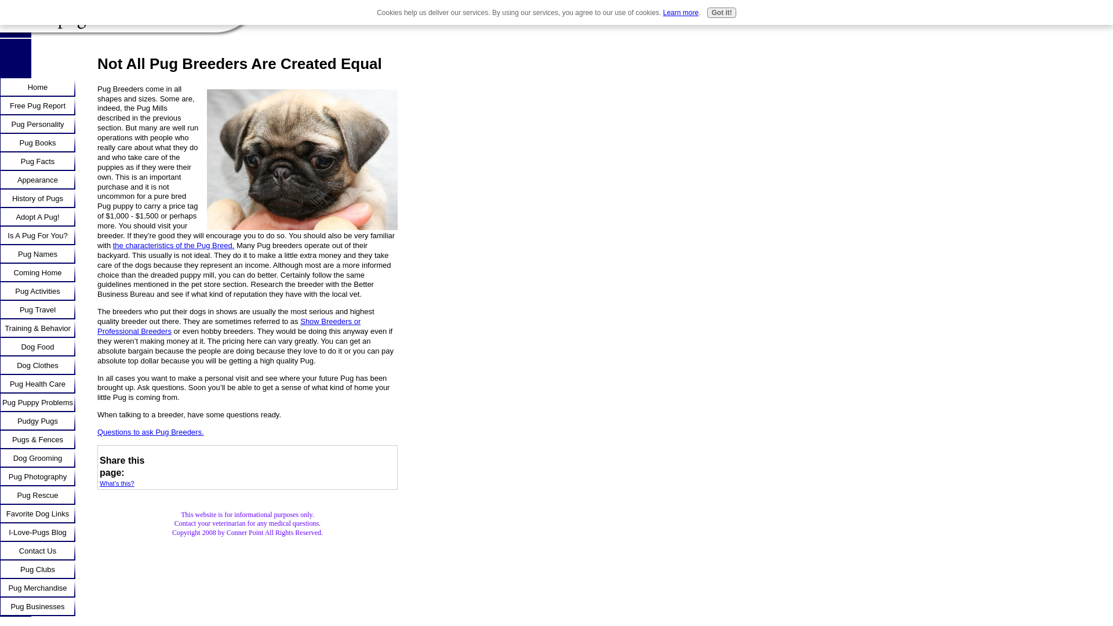  What do you see at coordinates (38, 180) in the screenshot?
I see `Appearance` at bounding box center [38, 180].